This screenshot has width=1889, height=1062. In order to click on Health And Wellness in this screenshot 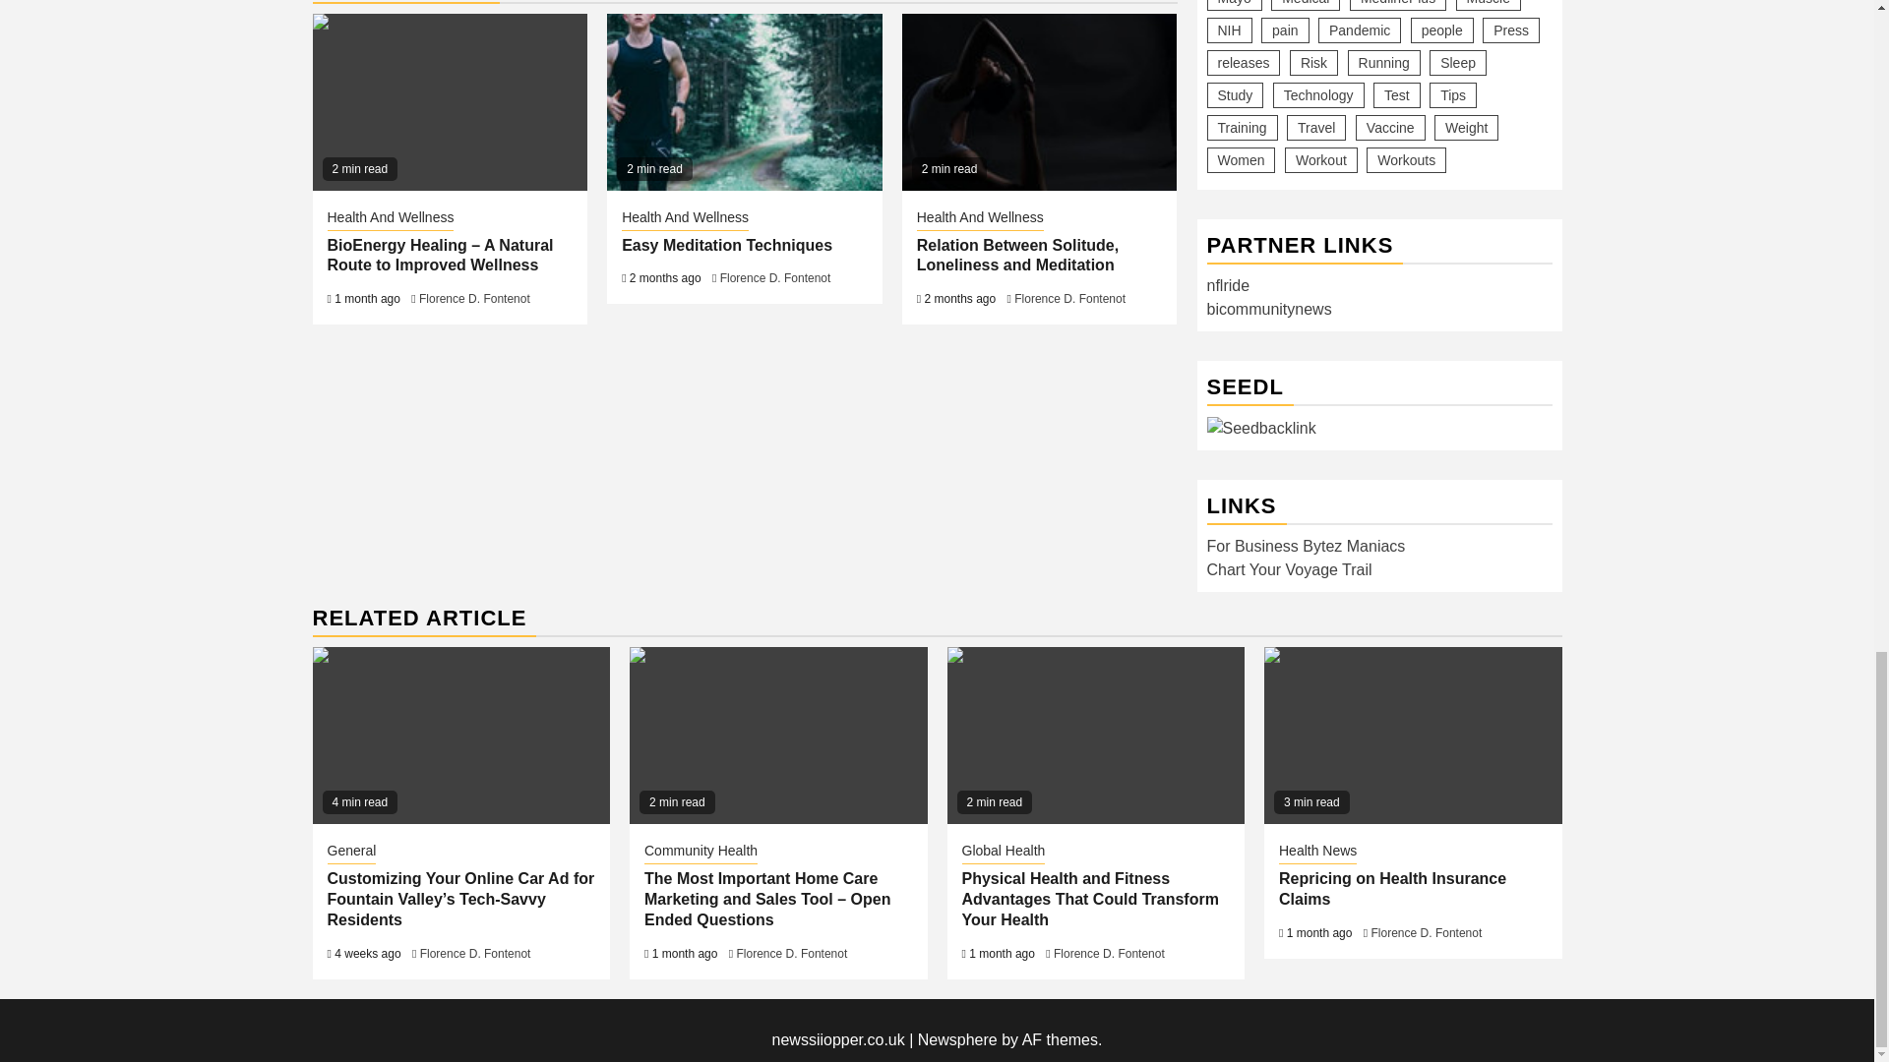, I will do `click(980, 218)`.